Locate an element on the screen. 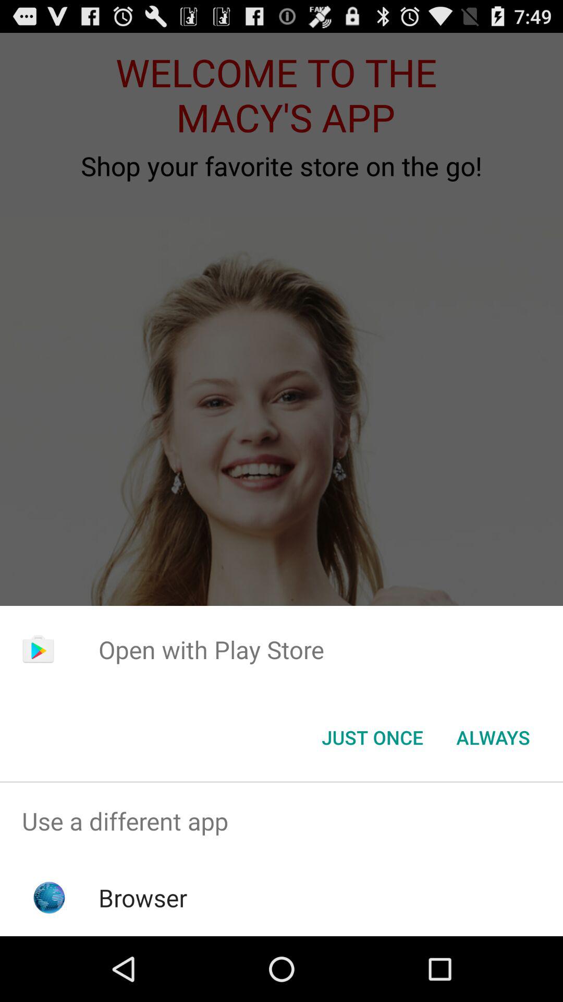 The image size is (563, 1002). jump until just once item is located at coordinates (372, 737).